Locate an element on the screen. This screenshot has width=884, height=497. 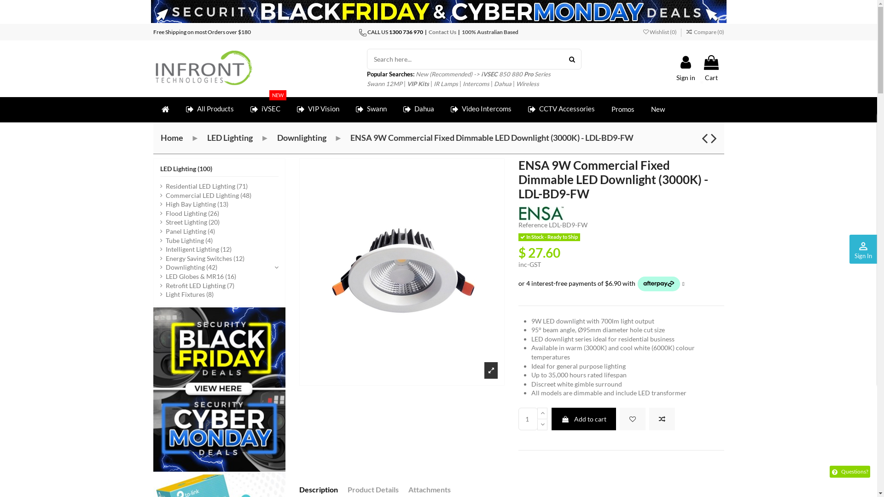
CCTV Accessories is located at coordinates (561, 110).